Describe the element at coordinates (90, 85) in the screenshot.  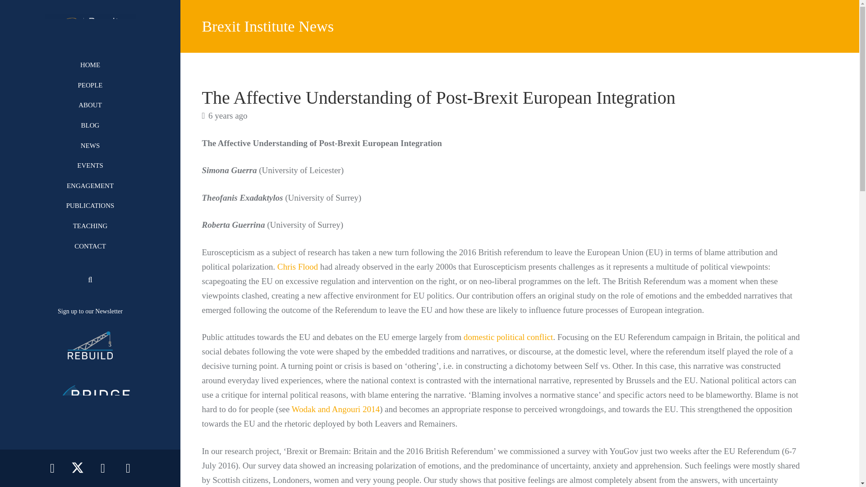
I see `PEOPLE` at that location.